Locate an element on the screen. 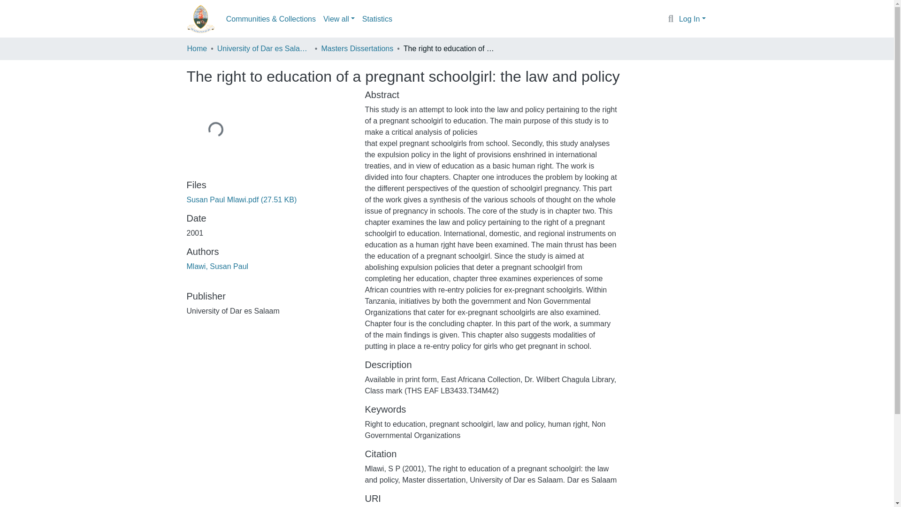  Statistics is located at coordinates (377, 19).